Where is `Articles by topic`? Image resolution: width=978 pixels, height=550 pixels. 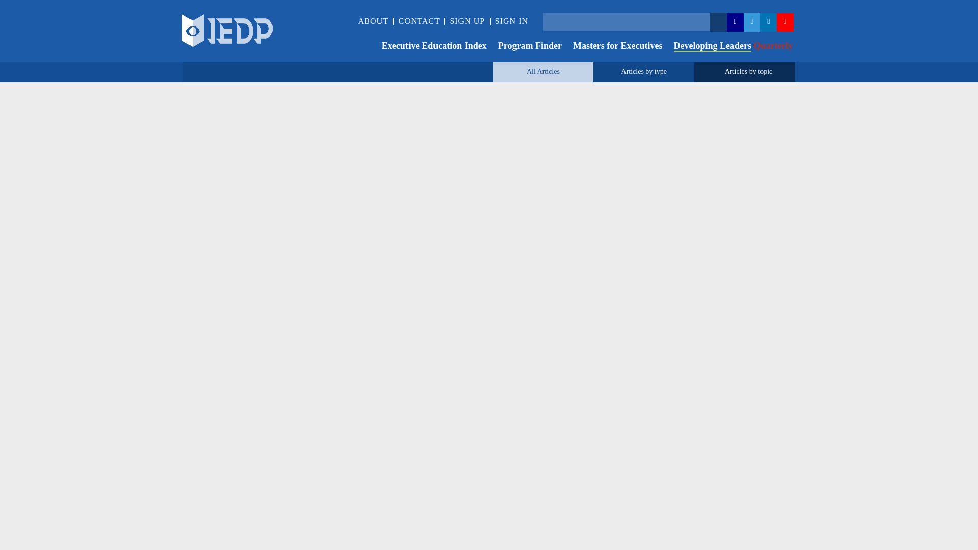
Articles by topic is located at coordinates (748, 71).